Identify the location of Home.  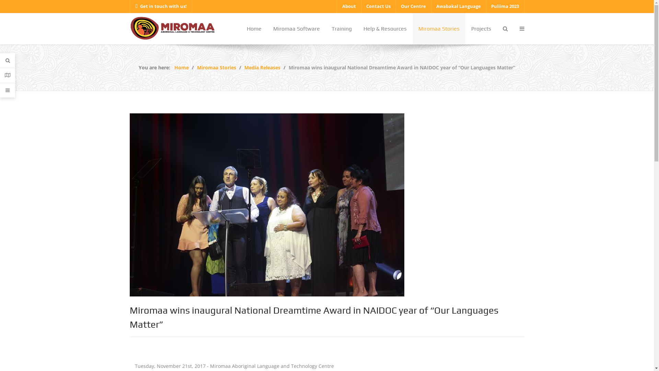
(254, 29).